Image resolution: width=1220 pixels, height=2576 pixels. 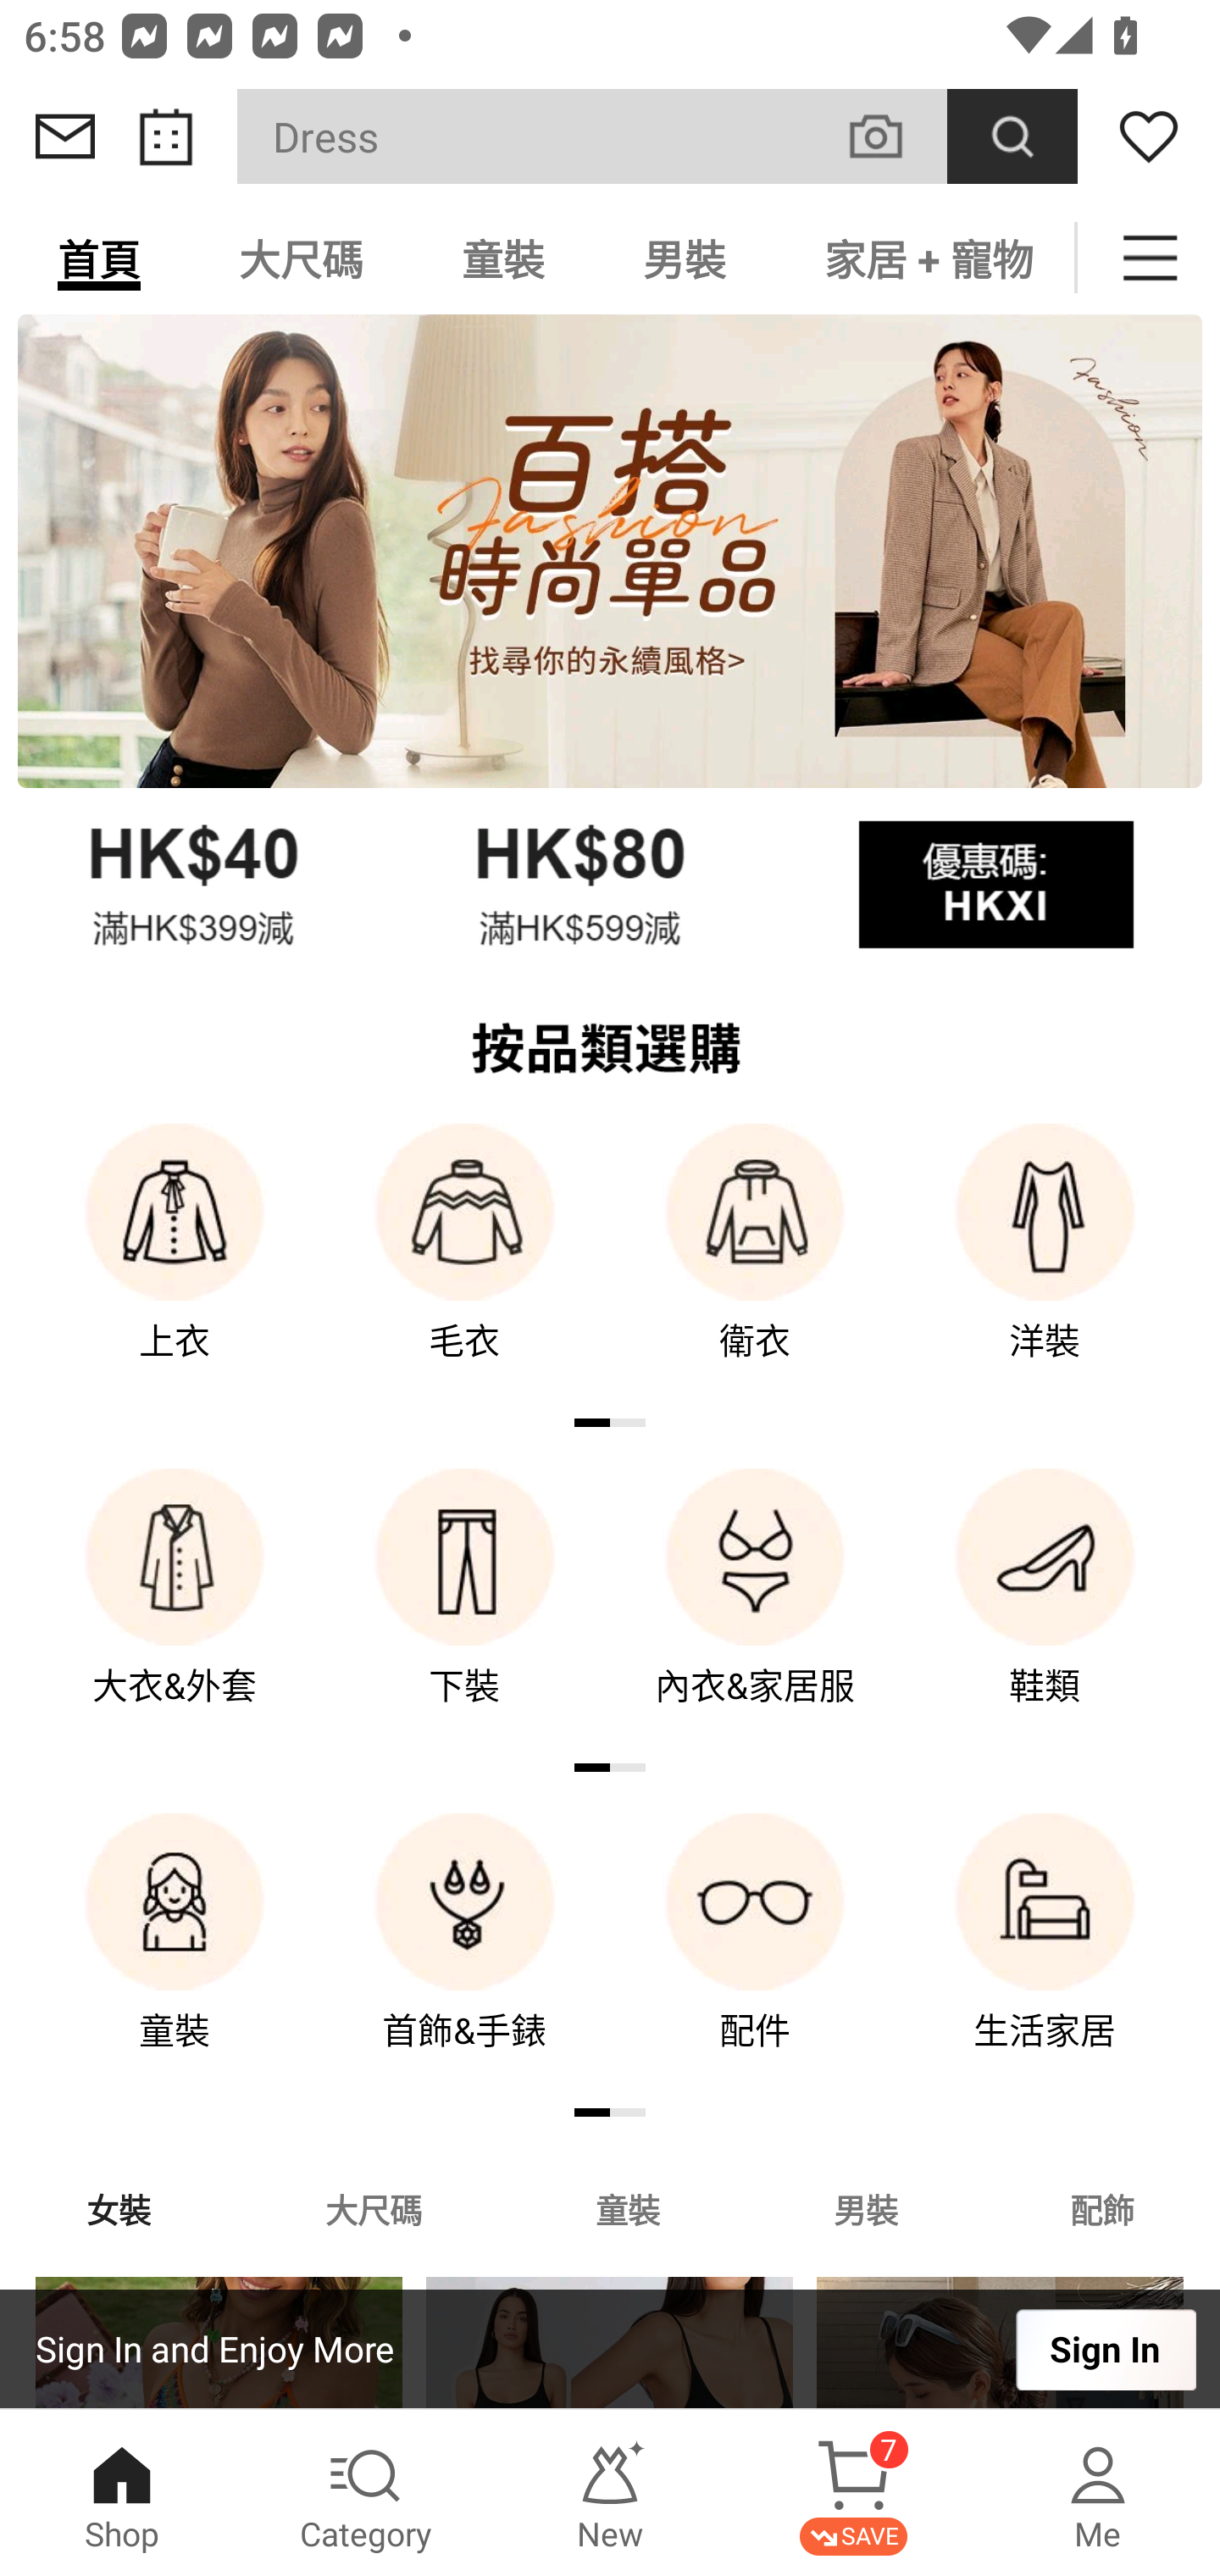 I want to click on VISUAL SEARCH, so click(x=893, y=136).